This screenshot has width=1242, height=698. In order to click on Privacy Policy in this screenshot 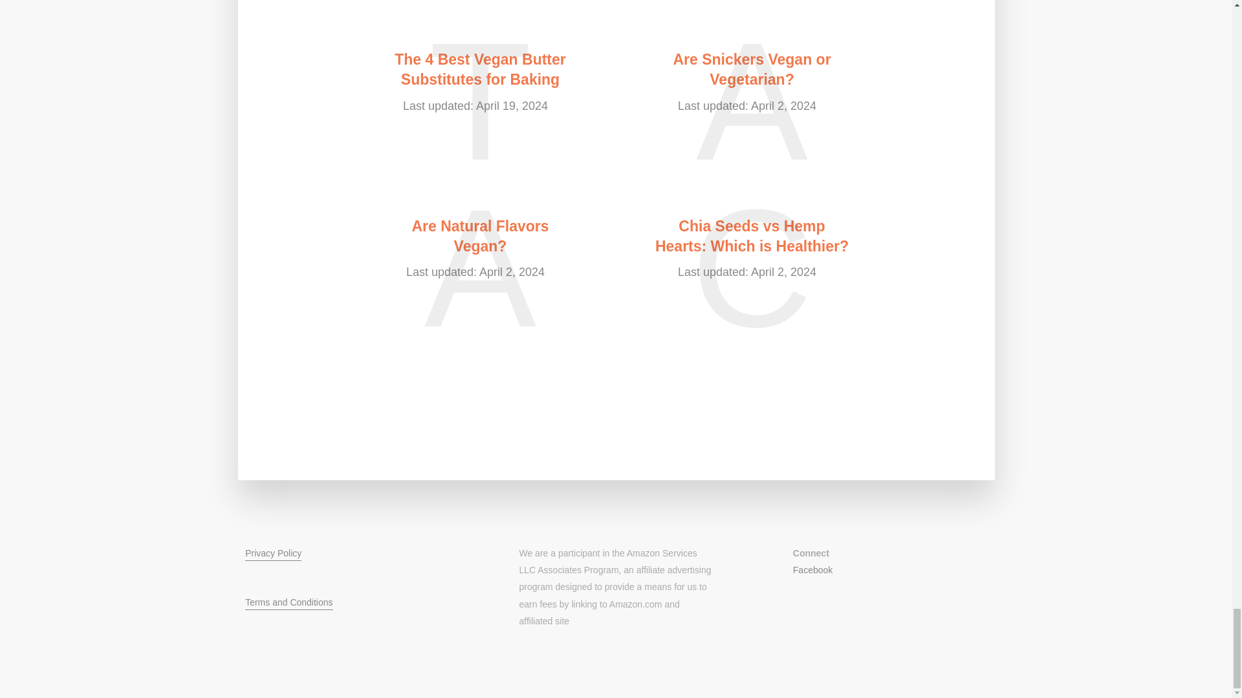, I will do `click(273, 555)`.